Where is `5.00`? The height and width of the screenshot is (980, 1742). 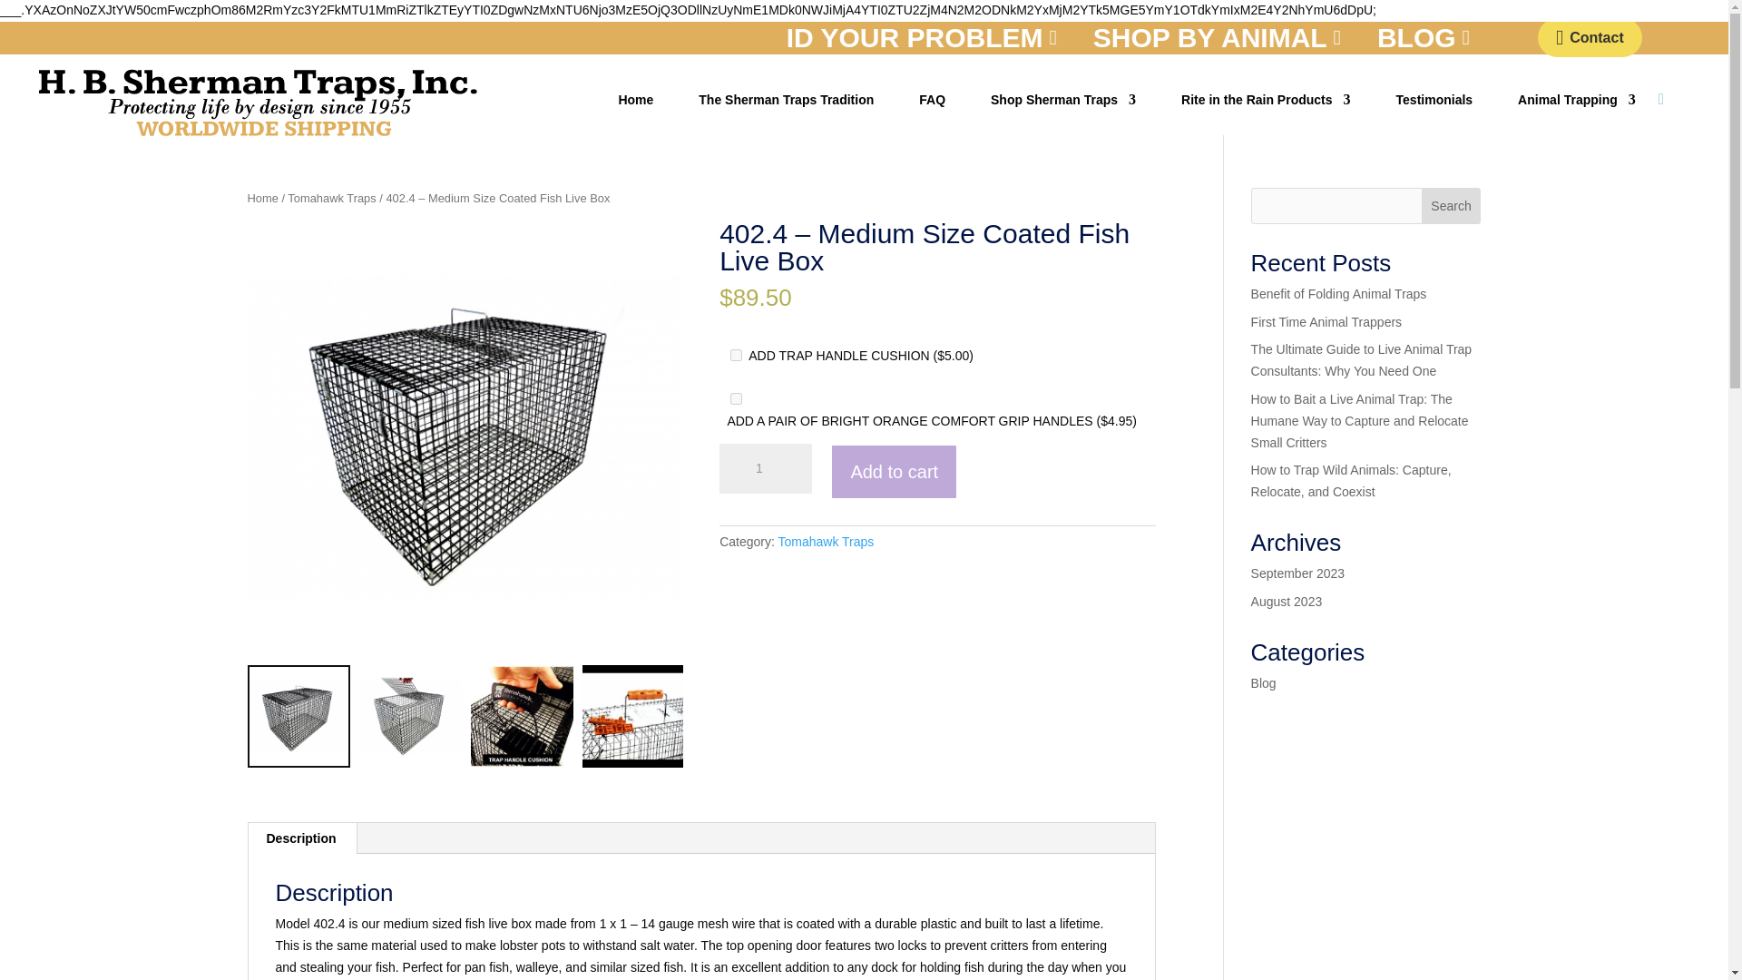
5.00 is located at coordinates (735, 355).